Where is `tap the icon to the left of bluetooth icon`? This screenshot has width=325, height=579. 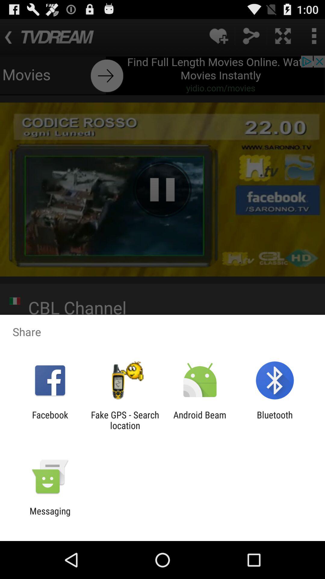 tap the icon to the left of bluetooth icon is located at coordinates (200, 420).